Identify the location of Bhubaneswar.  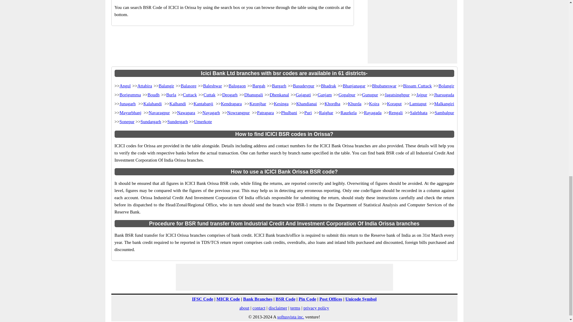
(384, 86).